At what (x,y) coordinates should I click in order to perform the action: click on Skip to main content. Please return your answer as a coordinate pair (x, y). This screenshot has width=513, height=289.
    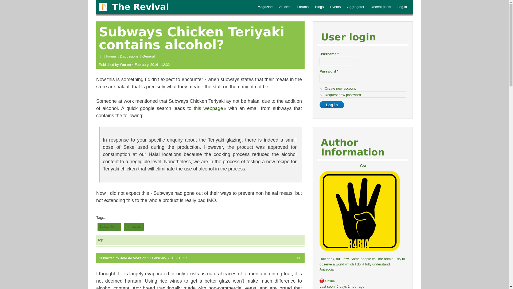
    Looking at the image, I should click on (273, 1).